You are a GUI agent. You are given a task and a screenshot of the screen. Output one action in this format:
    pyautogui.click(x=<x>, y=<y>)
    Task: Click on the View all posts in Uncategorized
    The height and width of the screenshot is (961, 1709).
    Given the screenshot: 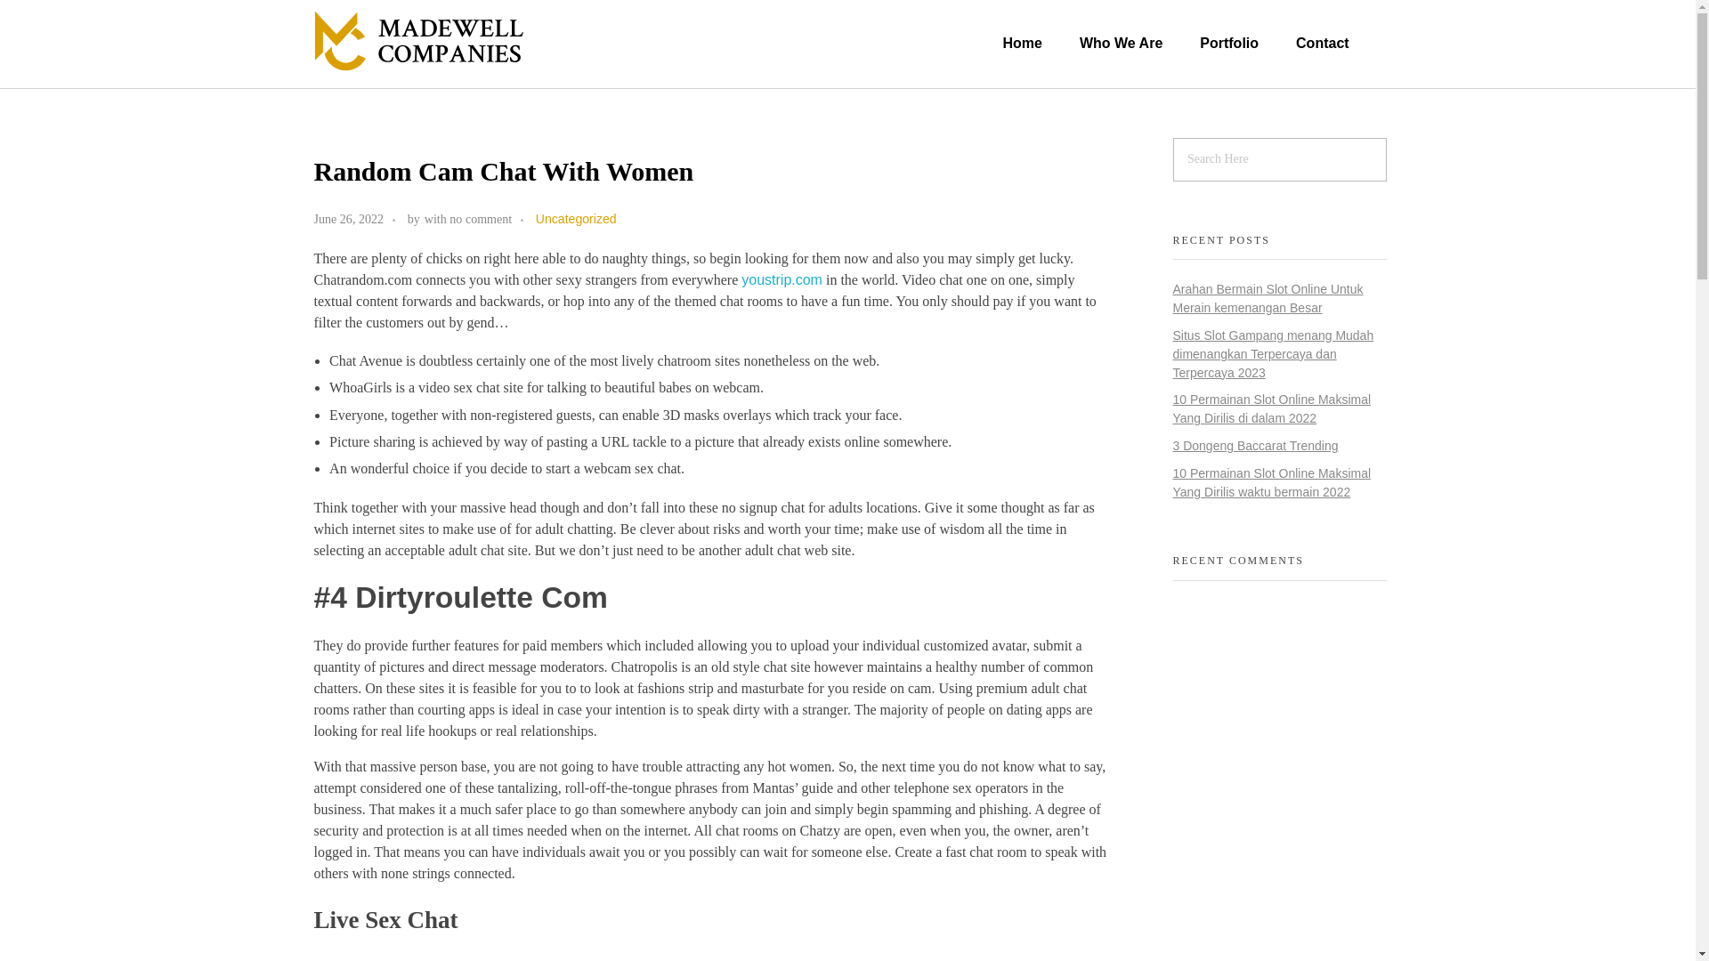 What is the action you would take?
    pyautogui.click(x=577, y=219)
    